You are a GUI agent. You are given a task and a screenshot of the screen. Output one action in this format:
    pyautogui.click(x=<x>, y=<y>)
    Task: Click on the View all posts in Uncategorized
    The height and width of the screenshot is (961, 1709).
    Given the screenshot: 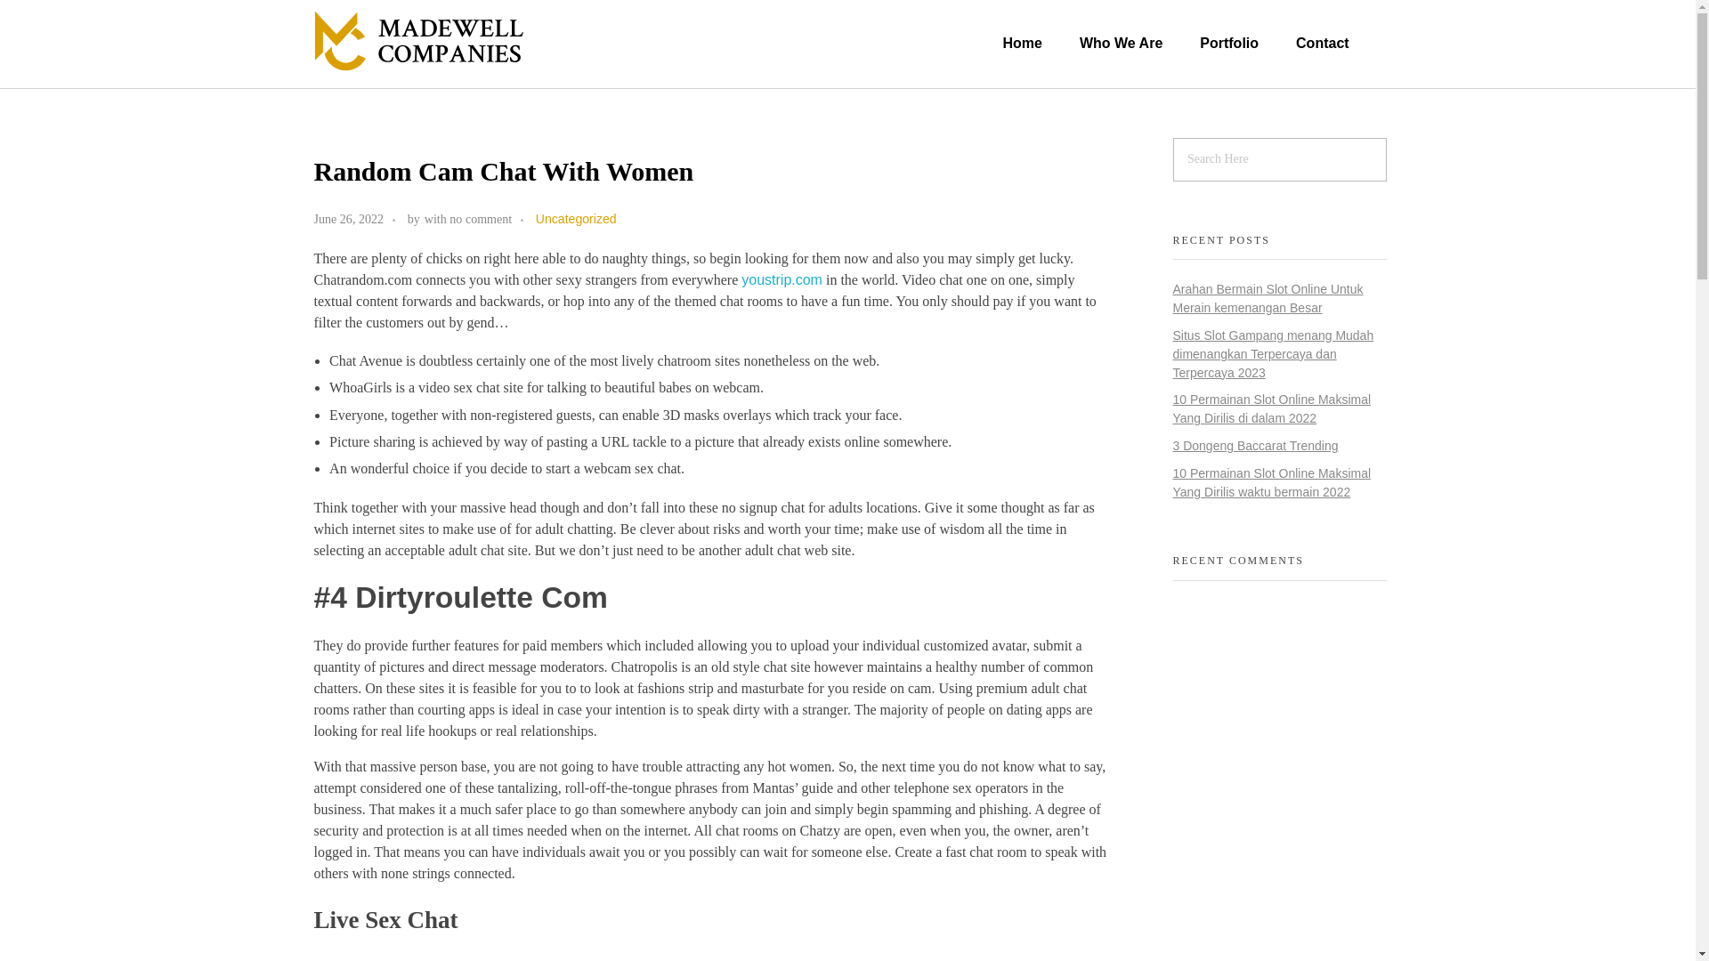 What is the action you would take?
    pyautogui.click(x=577, y=219)
    